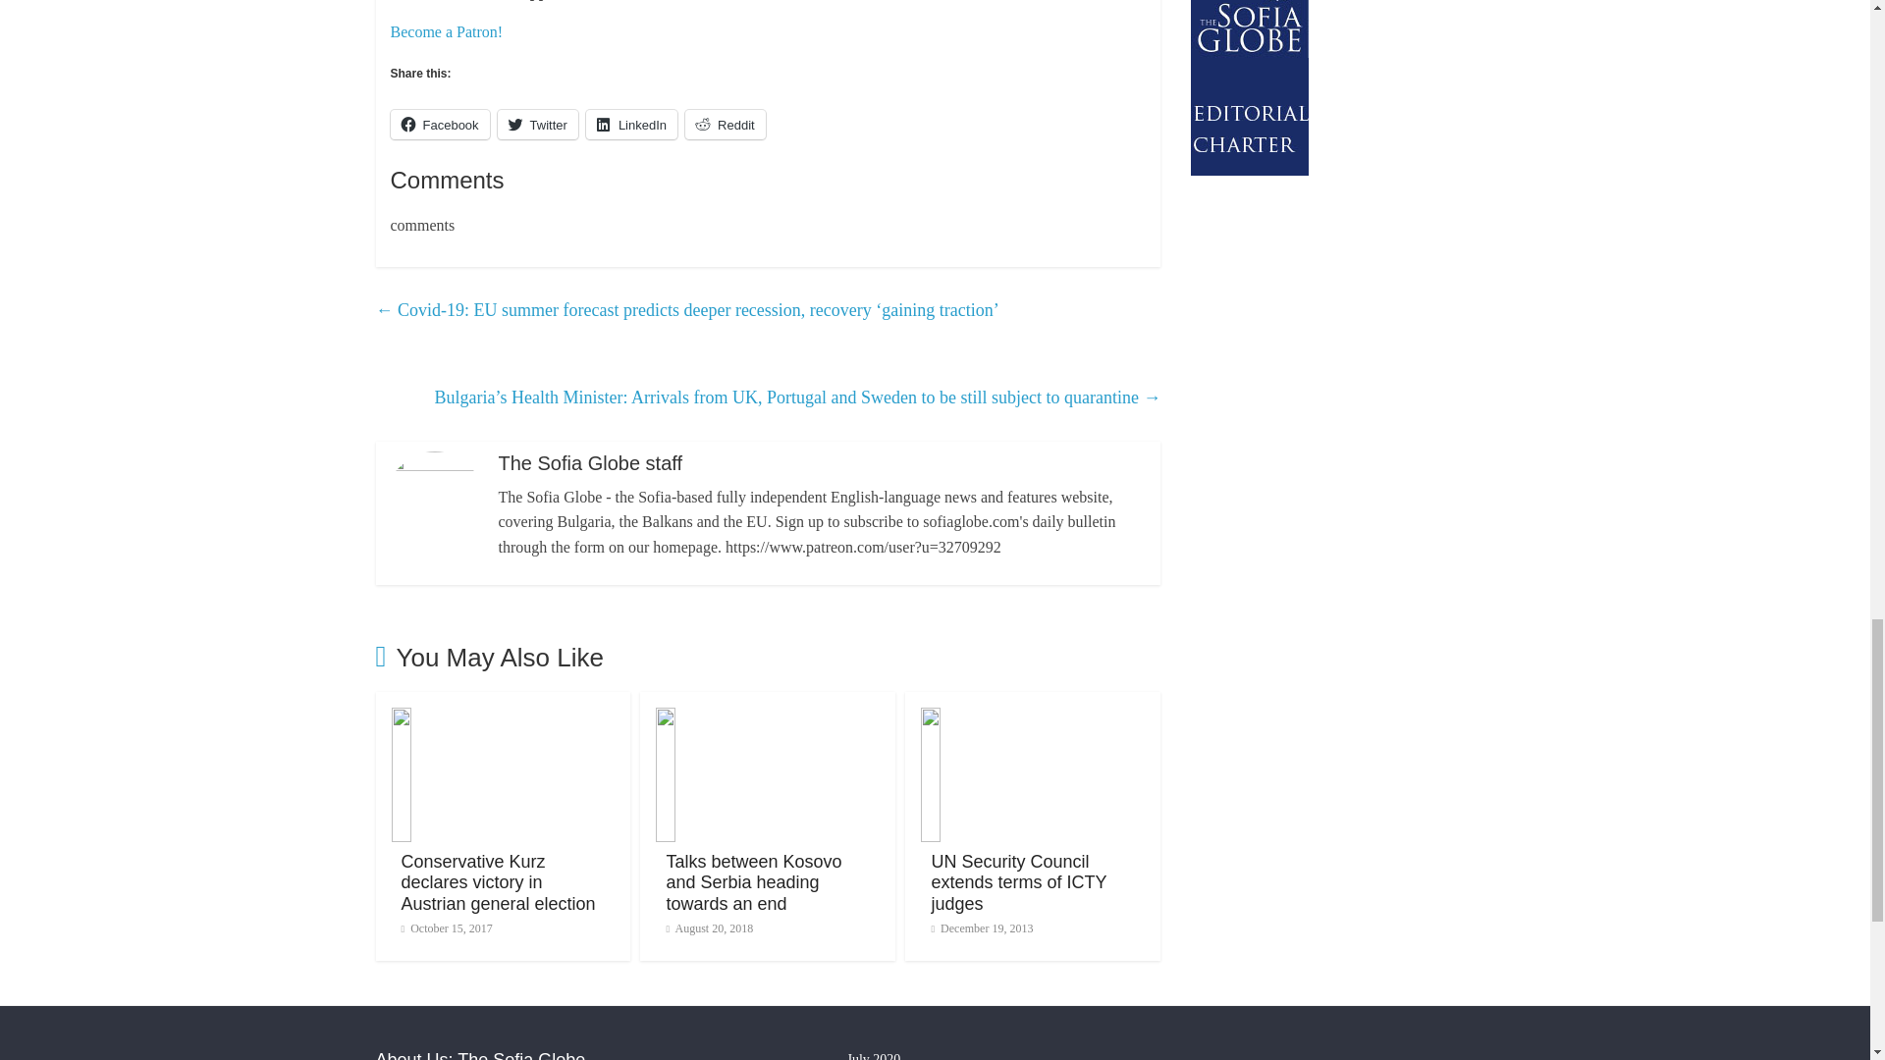  I want to click on Click to share on LinkedIn, so click(631, 124).